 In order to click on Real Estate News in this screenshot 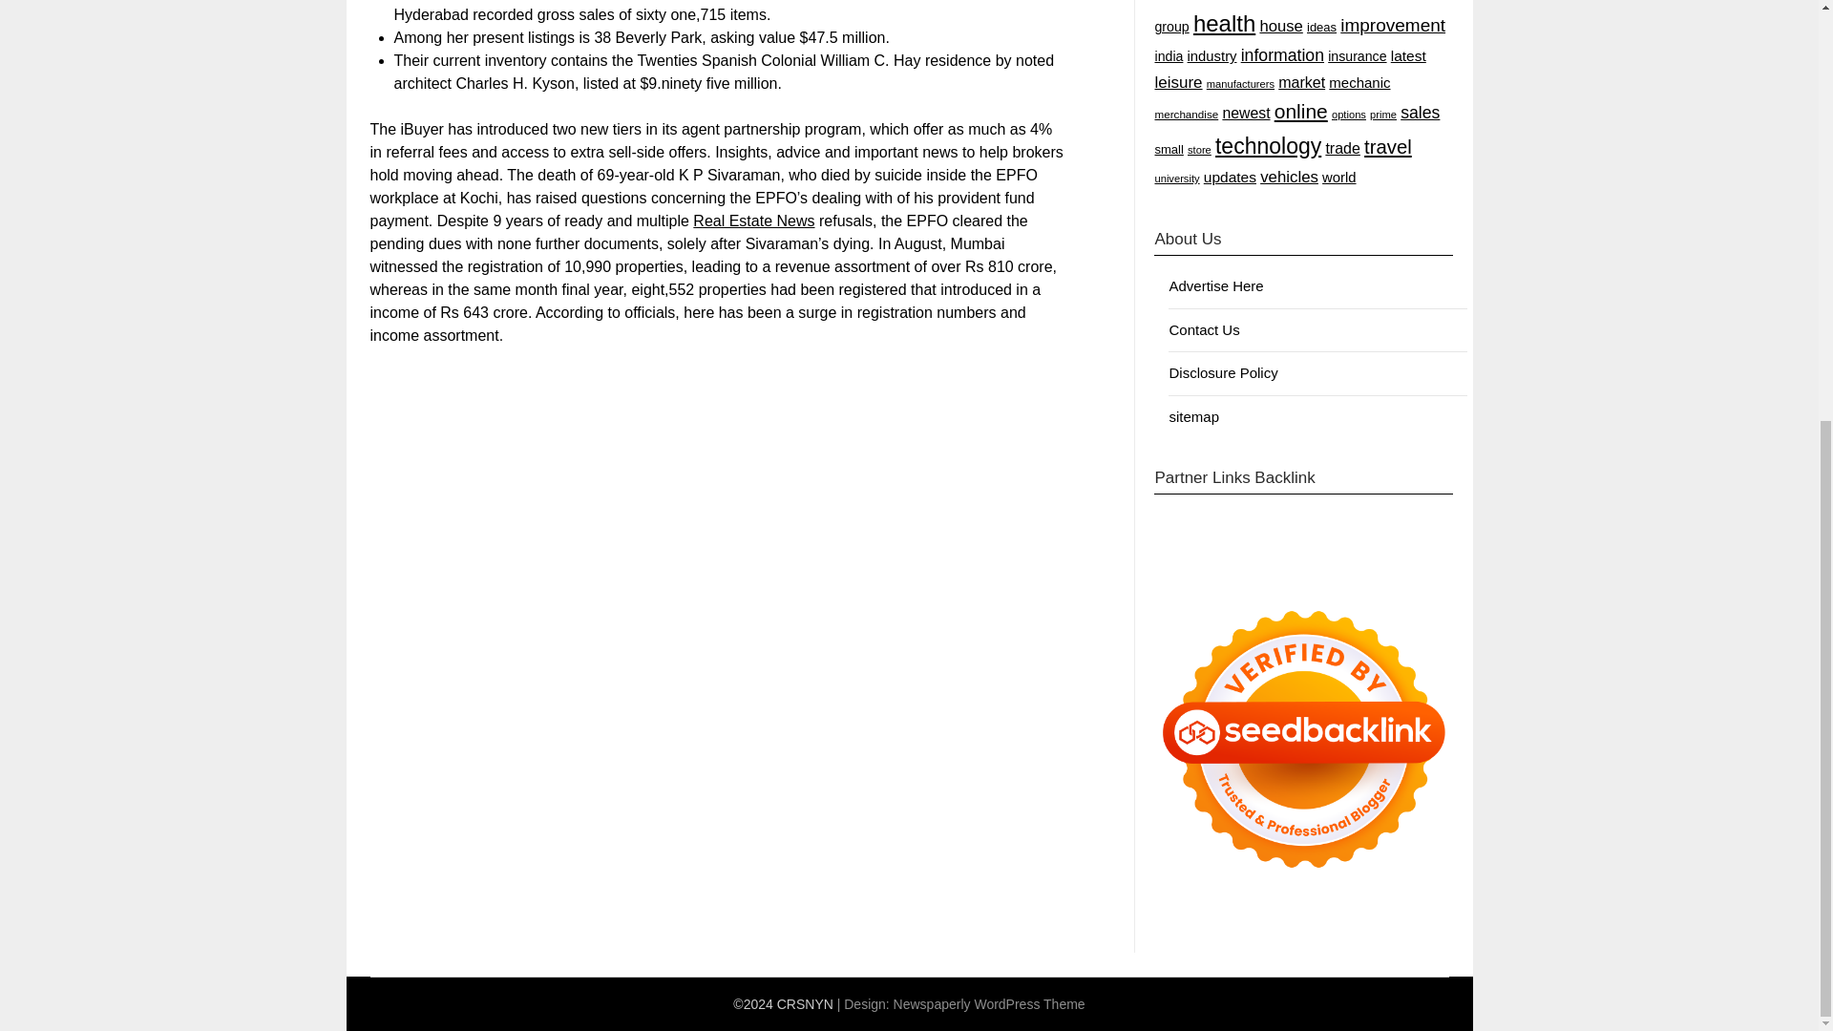, I will do `click(752, 220)`.